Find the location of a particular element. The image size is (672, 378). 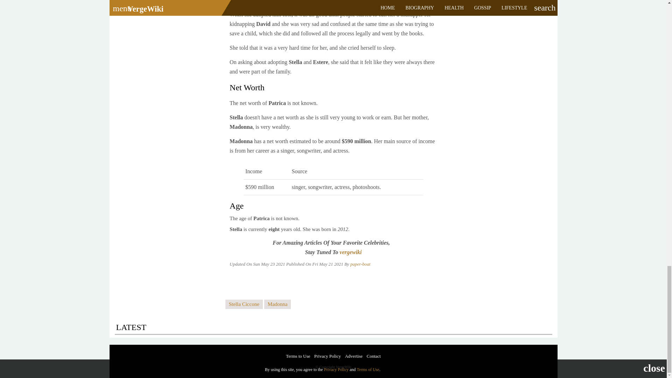

vergewiki is located at coordinates (350, 252).